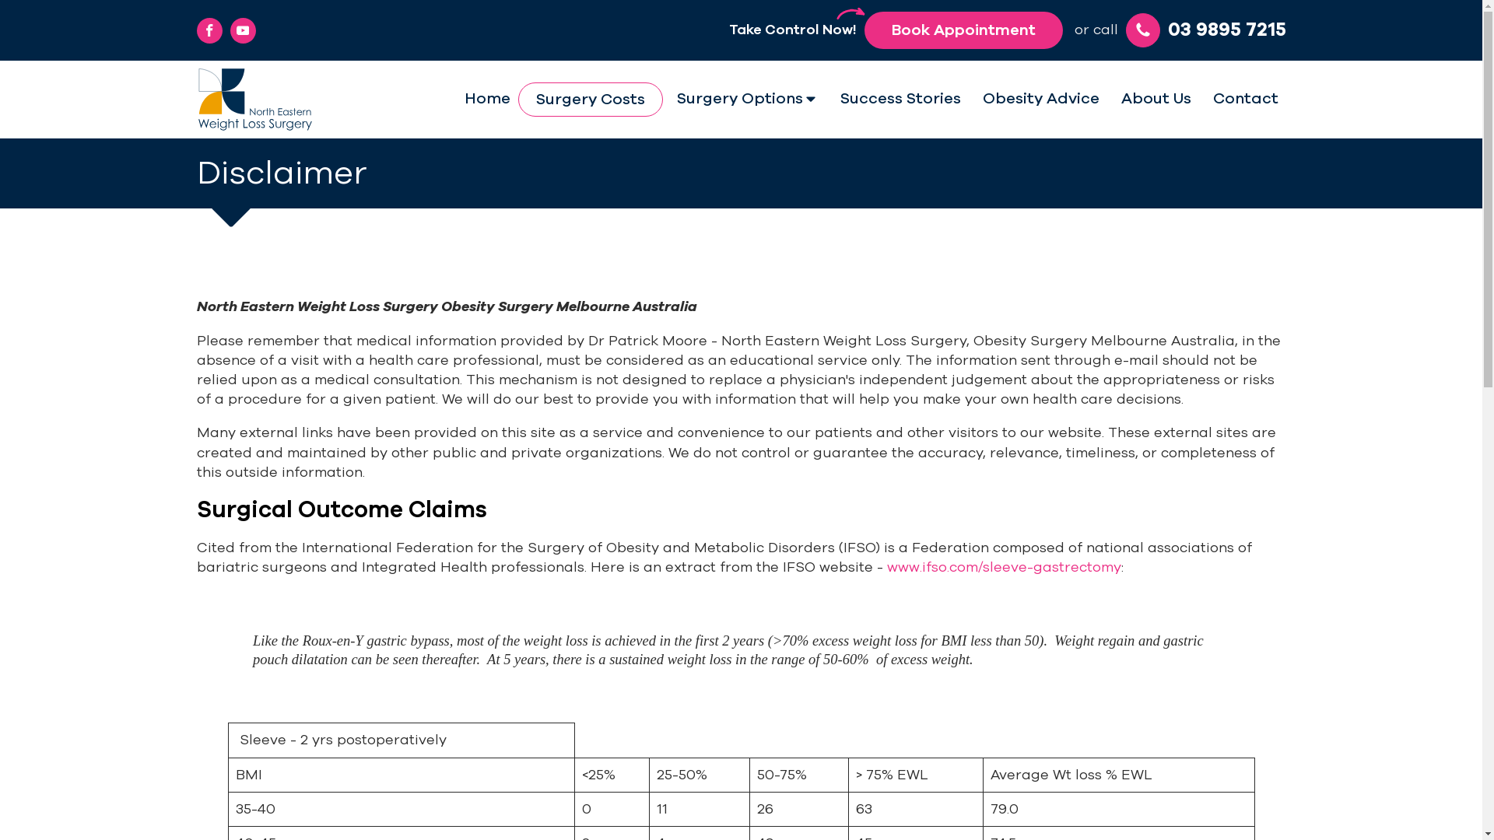 The image size is (1494, 840). What do you see at coordinates (963, 30) in the screenshot?
I see `Book Appointment` at bounding box center [963, 30].